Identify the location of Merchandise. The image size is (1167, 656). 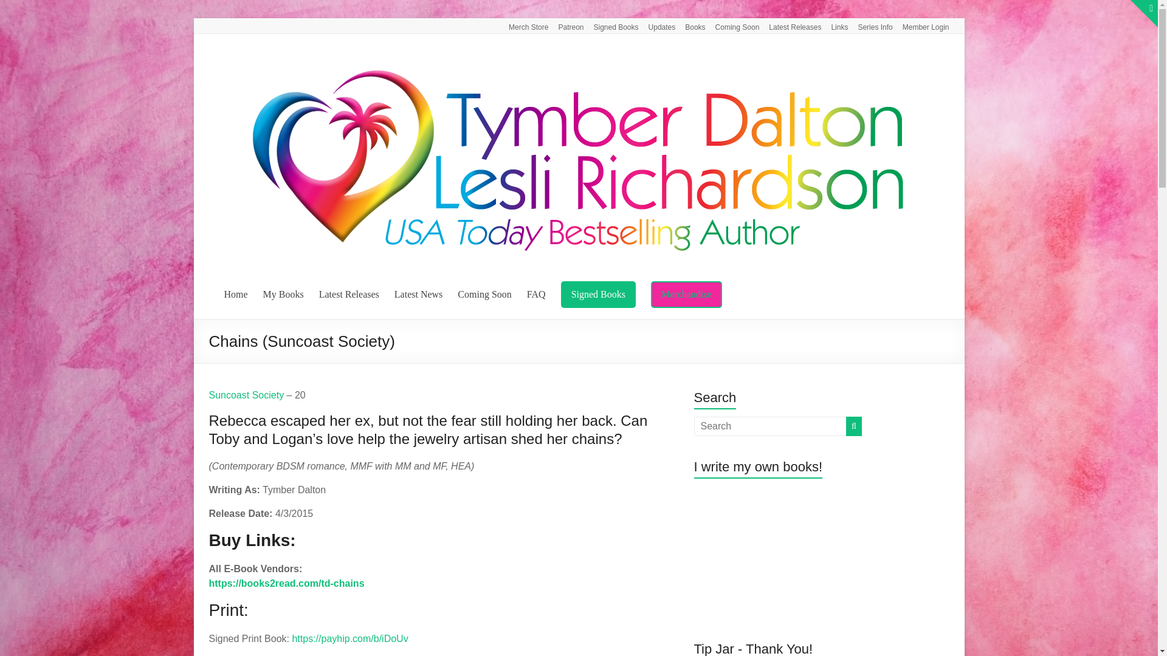
(687, 294).